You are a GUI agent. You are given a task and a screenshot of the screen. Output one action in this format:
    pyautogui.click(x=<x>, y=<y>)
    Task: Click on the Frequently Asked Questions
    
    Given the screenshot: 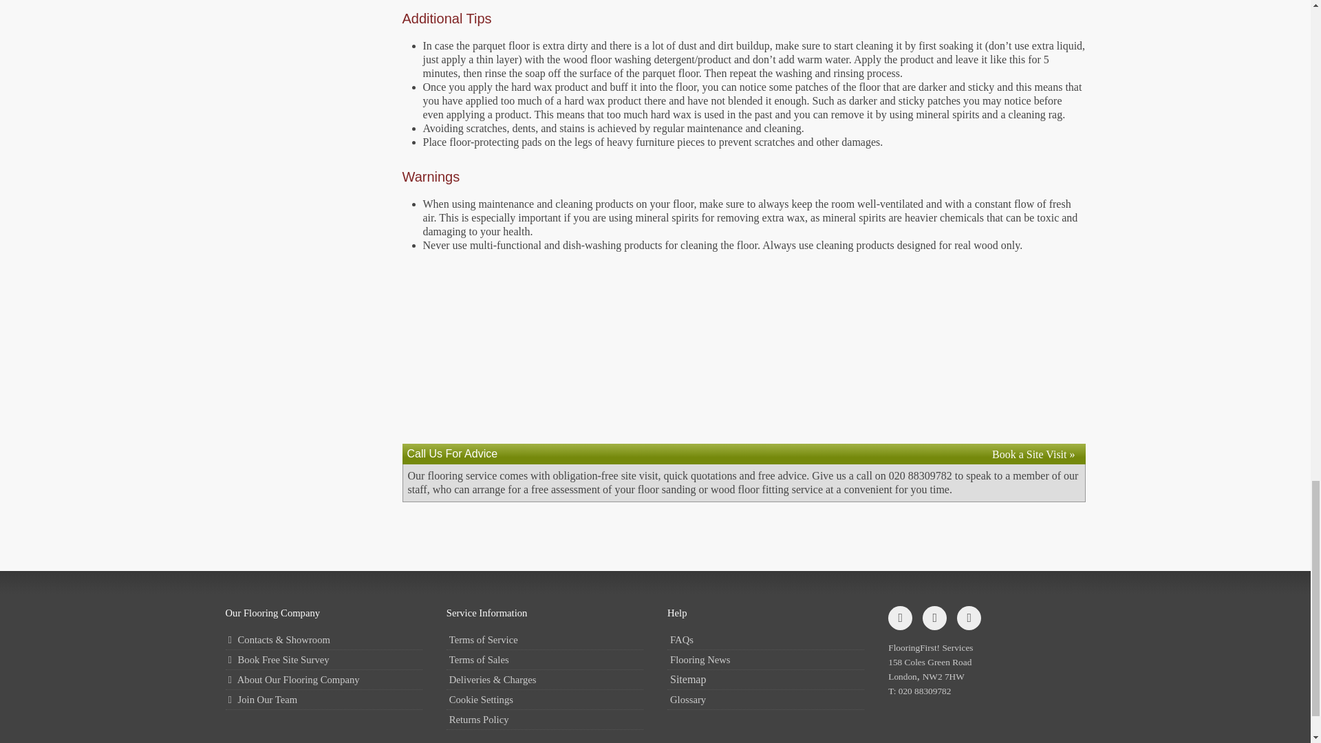 What is the action you would take?
    pyautogui.click(x=765, y=640)
    